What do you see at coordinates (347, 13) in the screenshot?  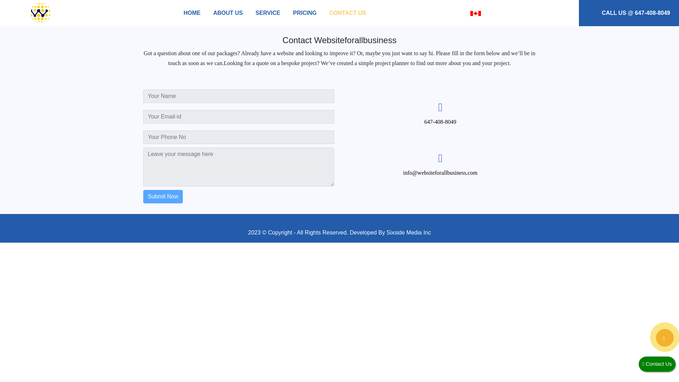 I see `CONTACT US` at bounding box center [347, 13].